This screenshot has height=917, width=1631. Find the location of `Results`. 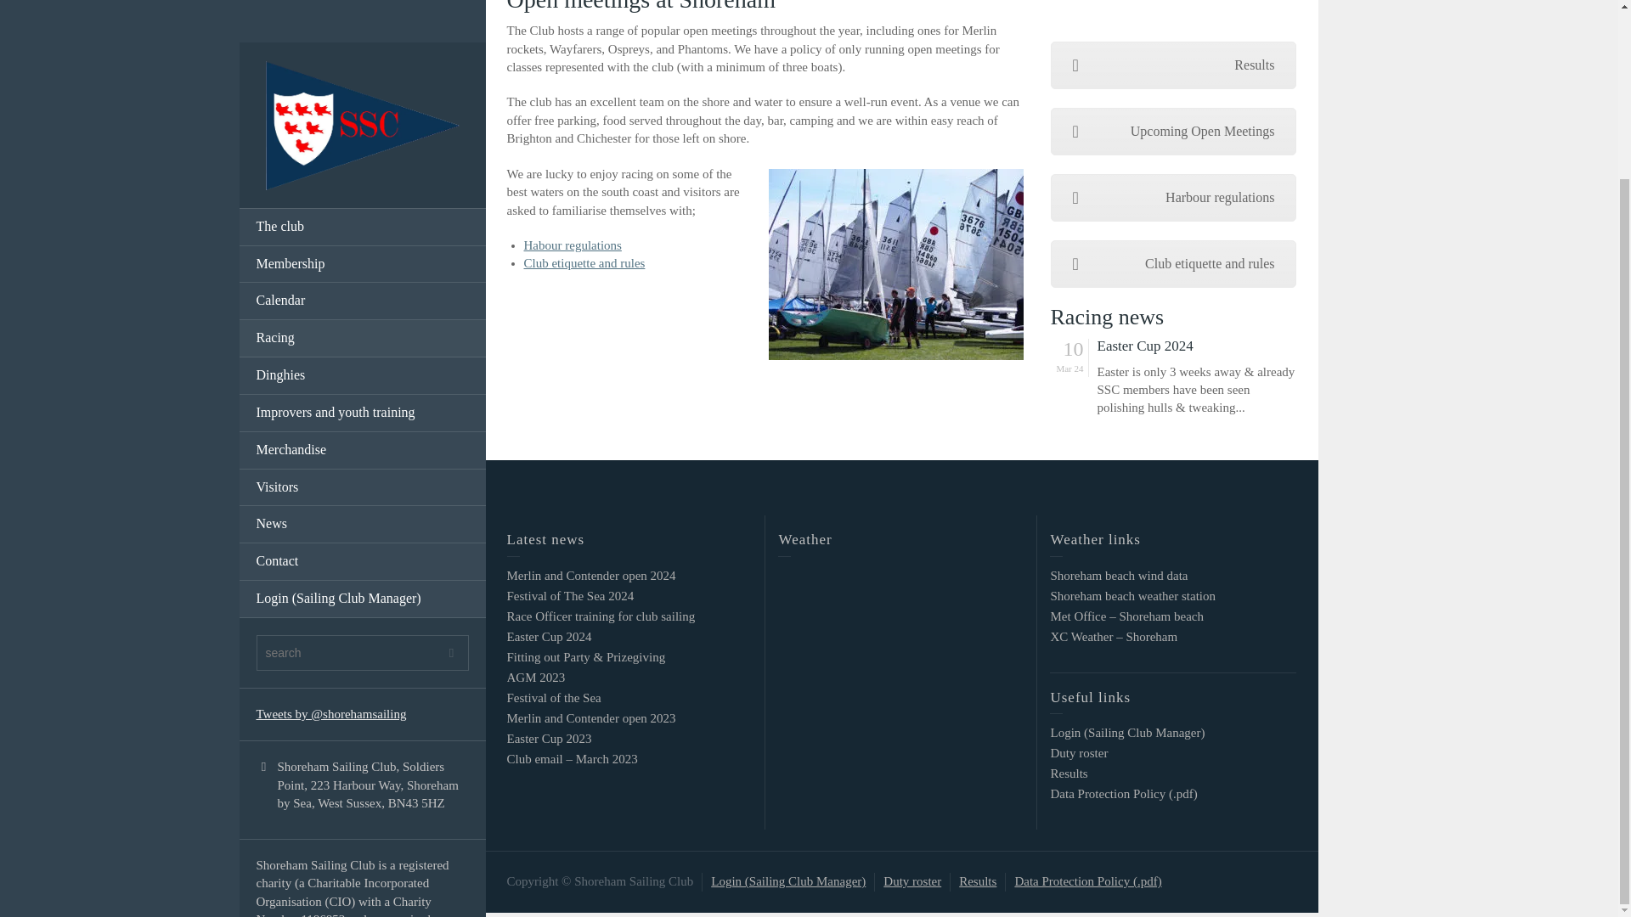

Results is located at coordinates (1173, 65).